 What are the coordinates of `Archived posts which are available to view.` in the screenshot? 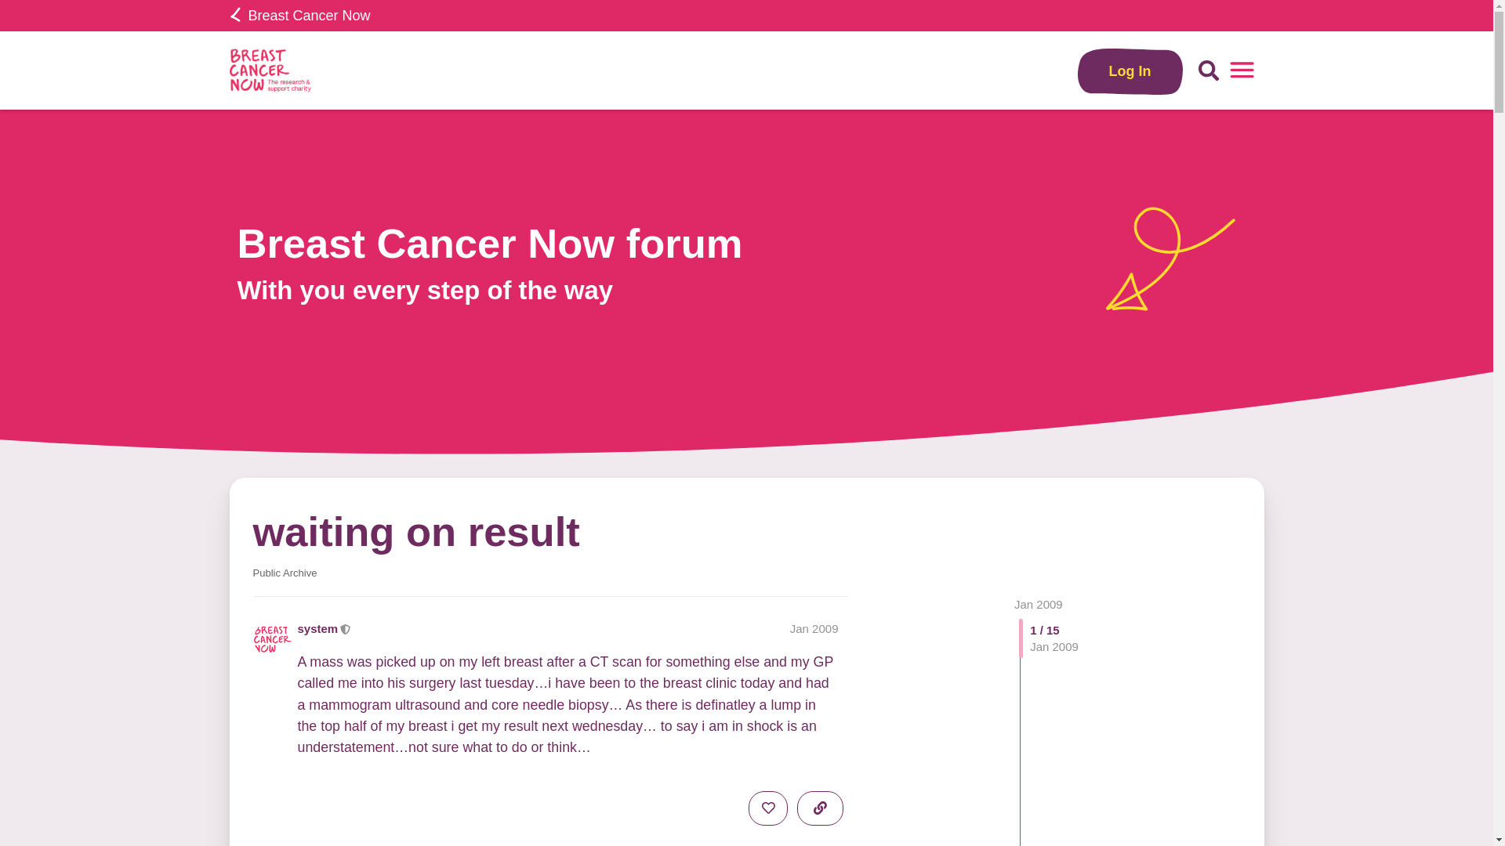 It's located at (284, 573).